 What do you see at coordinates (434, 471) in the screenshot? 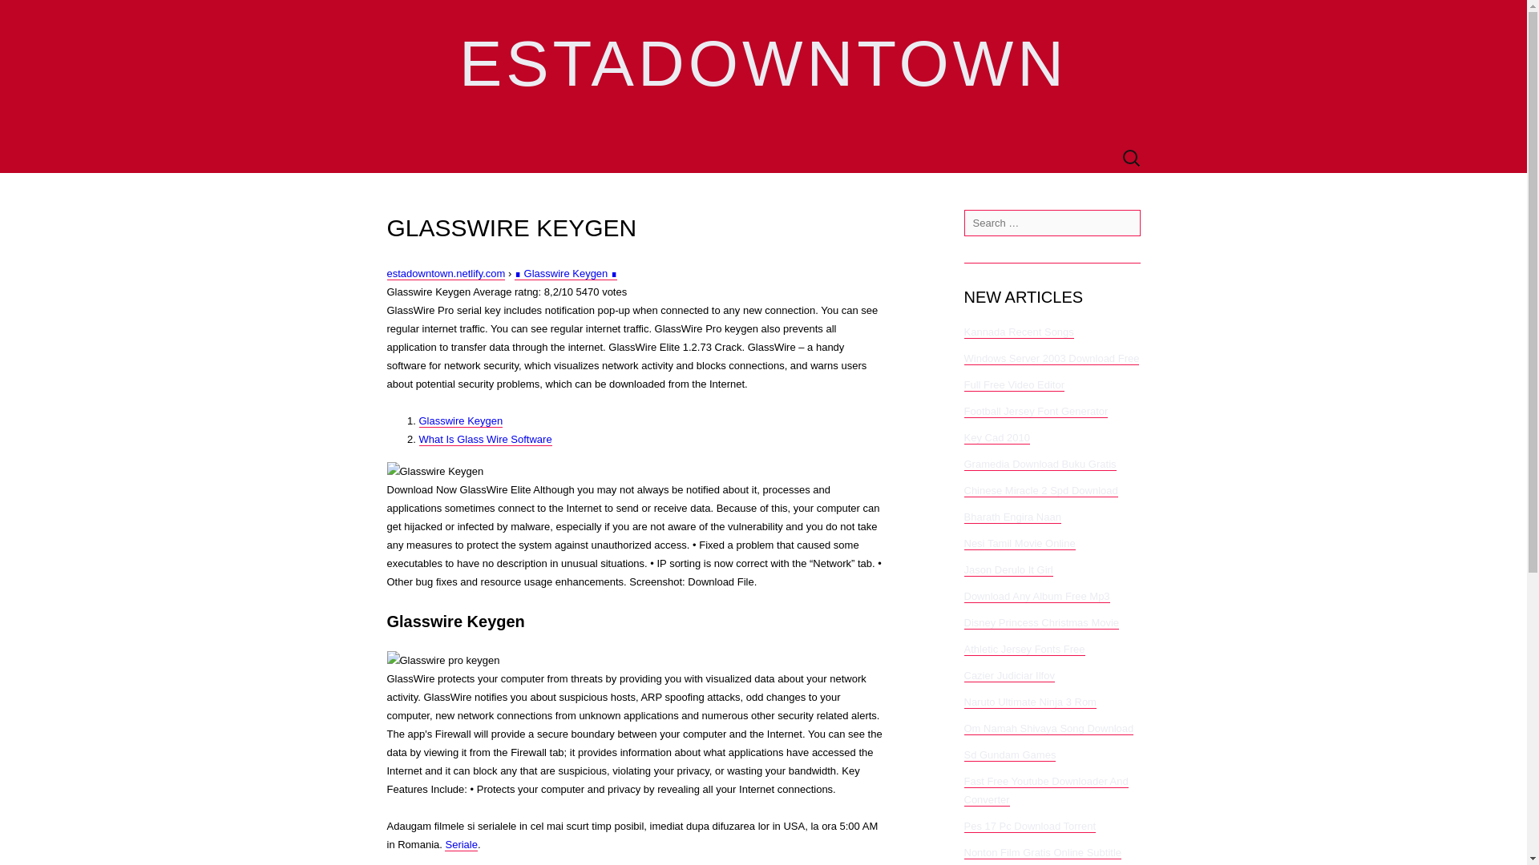
I see `Glasswire Keygen` at bounding box center [434, 471].